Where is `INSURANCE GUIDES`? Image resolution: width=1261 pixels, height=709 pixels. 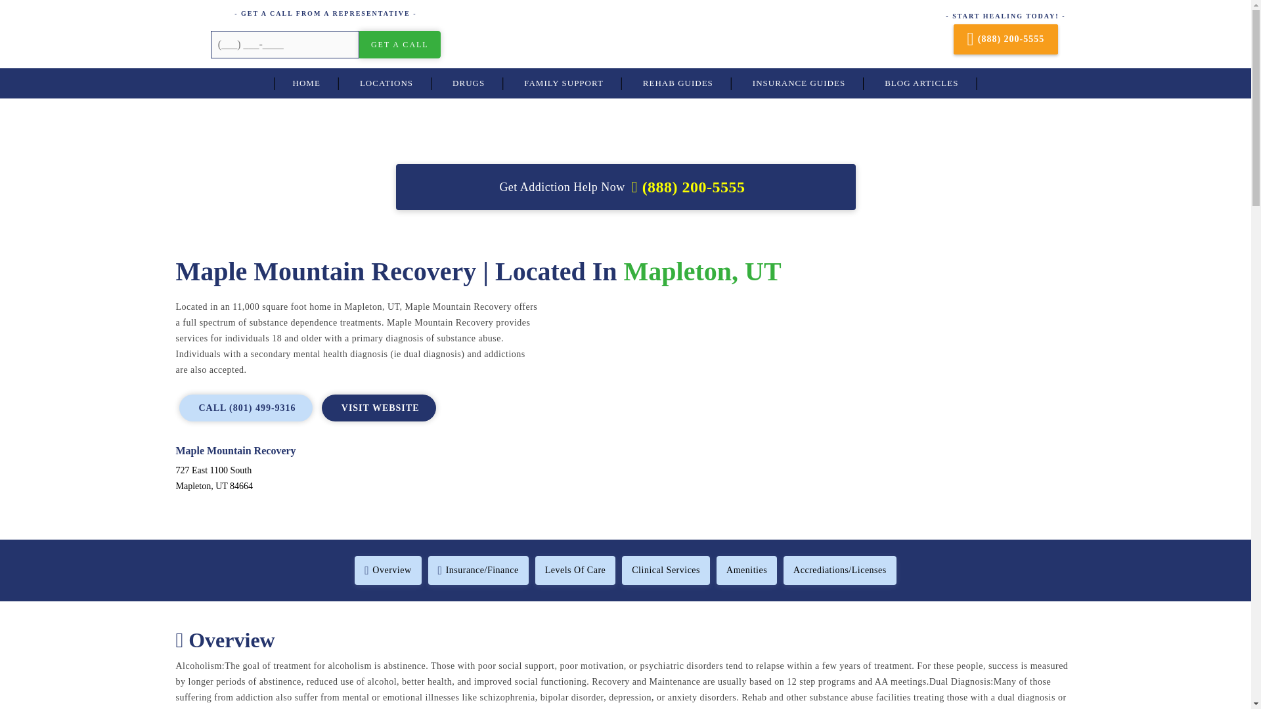
INSURANCE GUIDES is located at coordinates (799, 83).